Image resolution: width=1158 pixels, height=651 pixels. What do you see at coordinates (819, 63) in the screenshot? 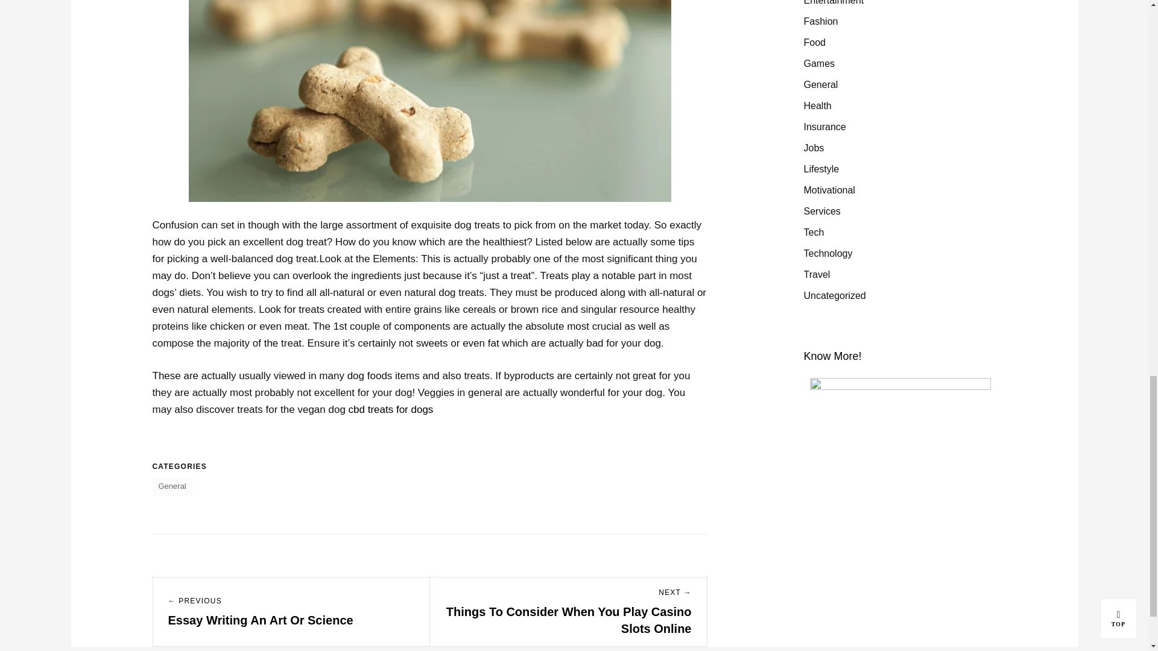
I see `Games` at bounding box center [819, 63].